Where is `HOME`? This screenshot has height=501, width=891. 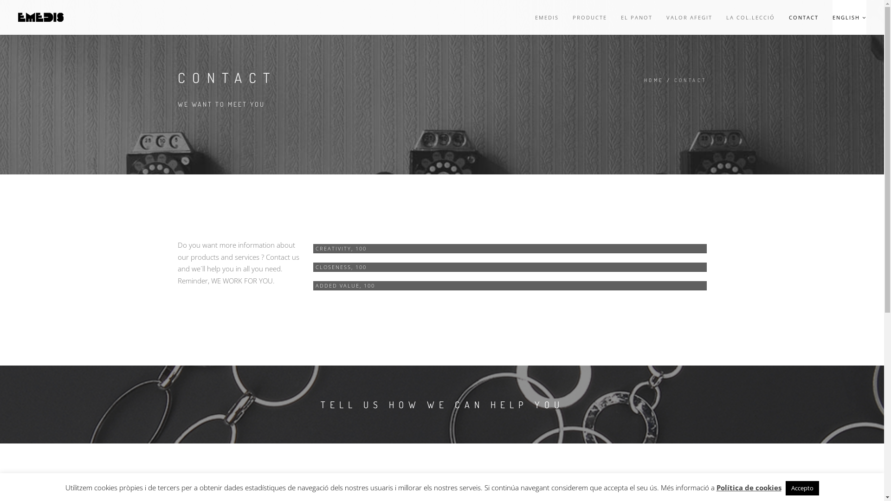 HOME is located at coordinates (654, 81).